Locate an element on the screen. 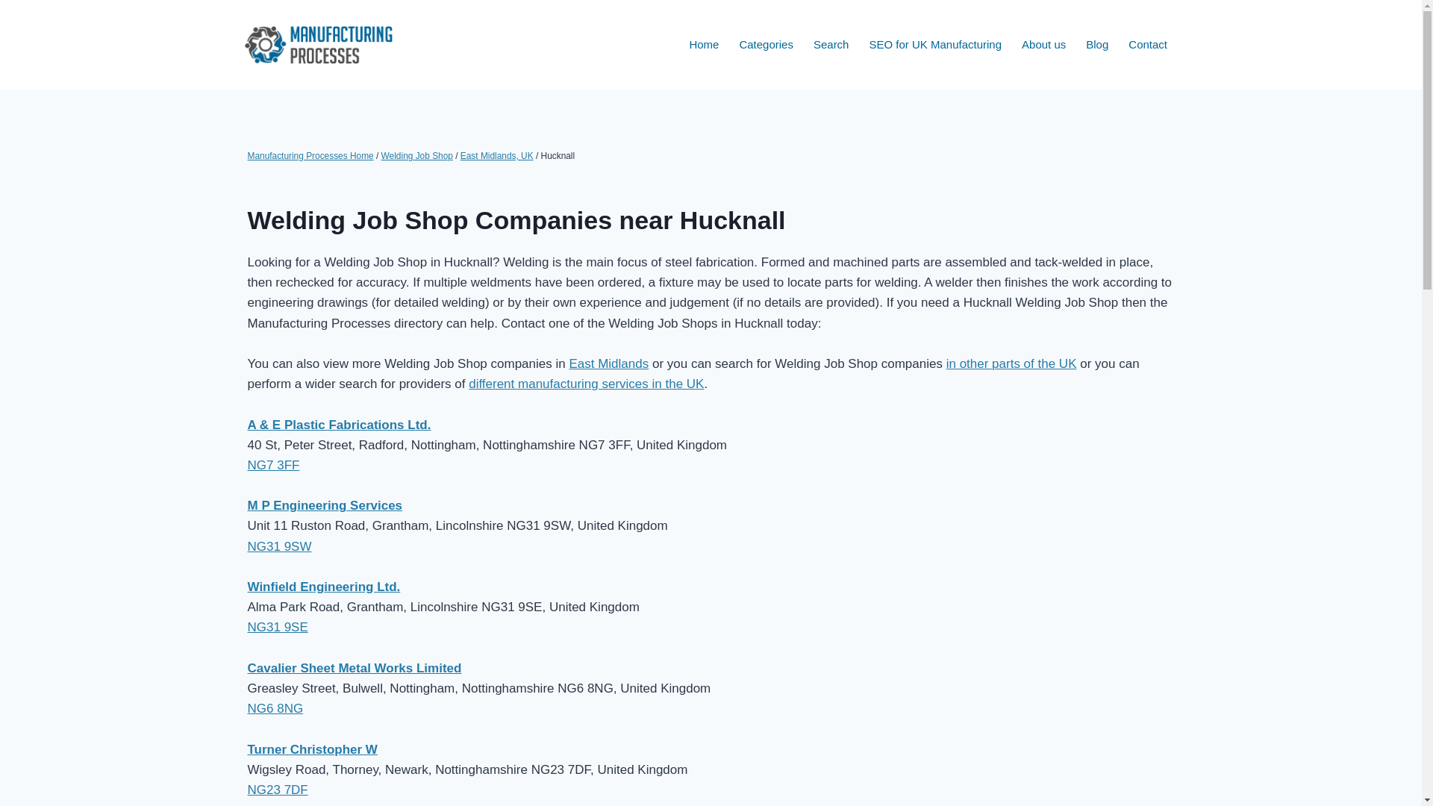  Blog is located at coordinates (1097, 45).